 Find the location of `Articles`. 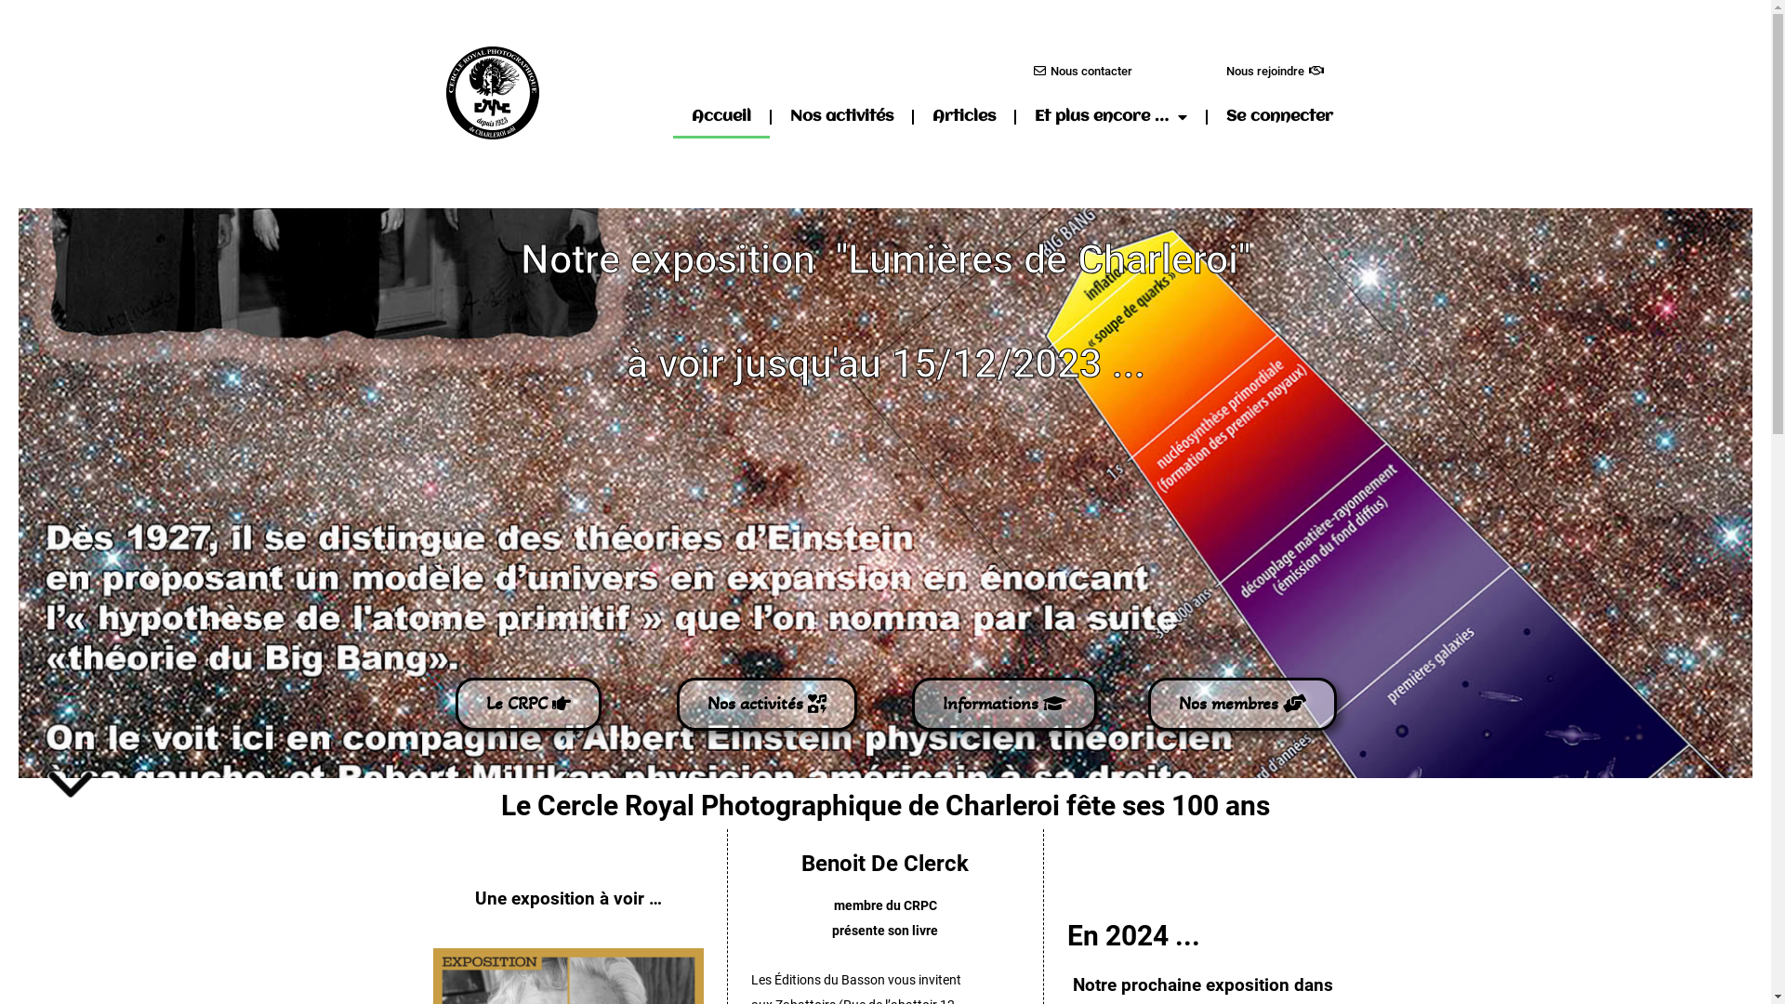

Articles is located at coordinates (964, 117).